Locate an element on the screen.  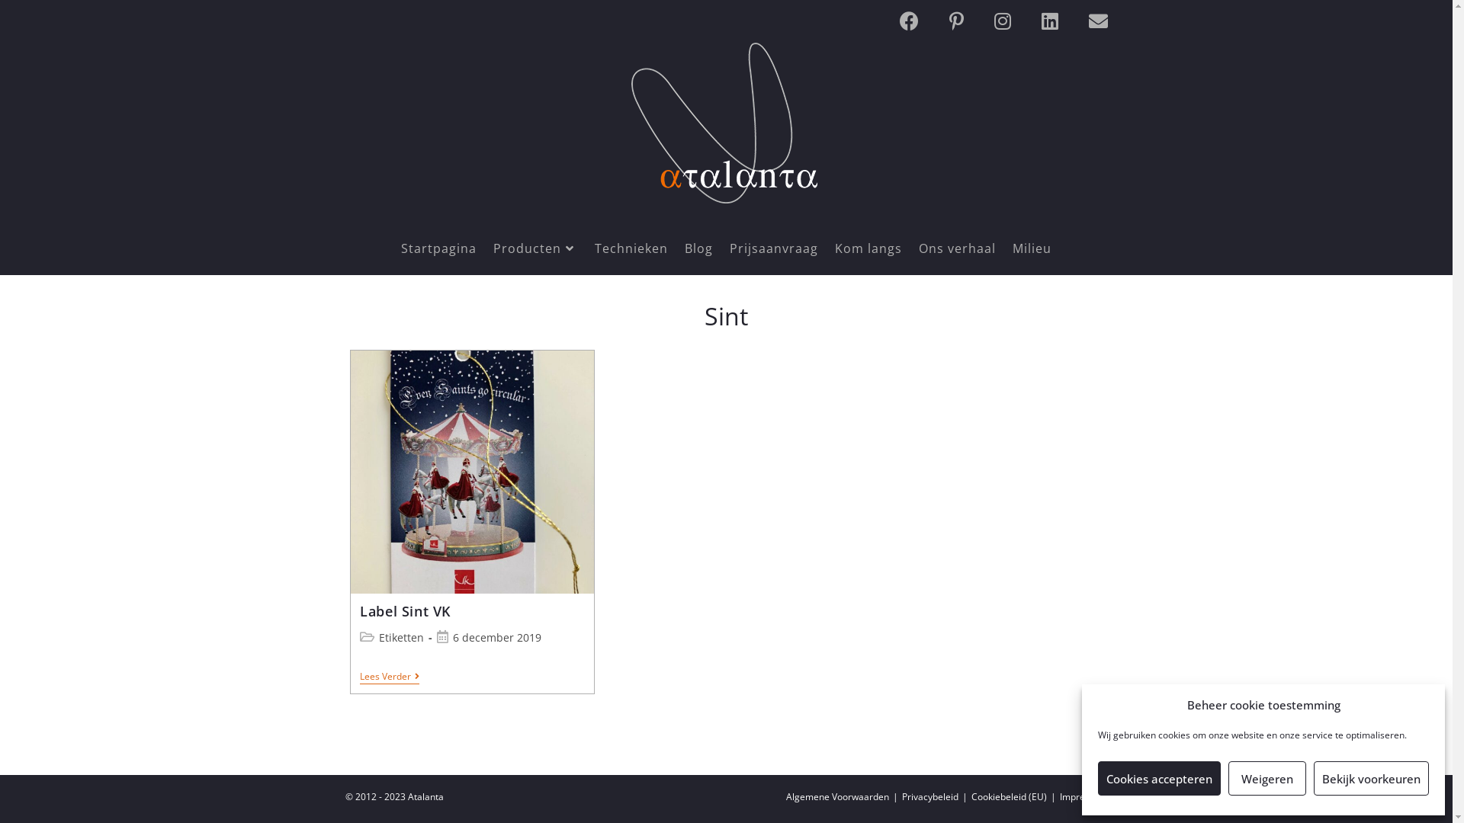
Cookiebeleid (EU) is located at coordinates (1010, 797).